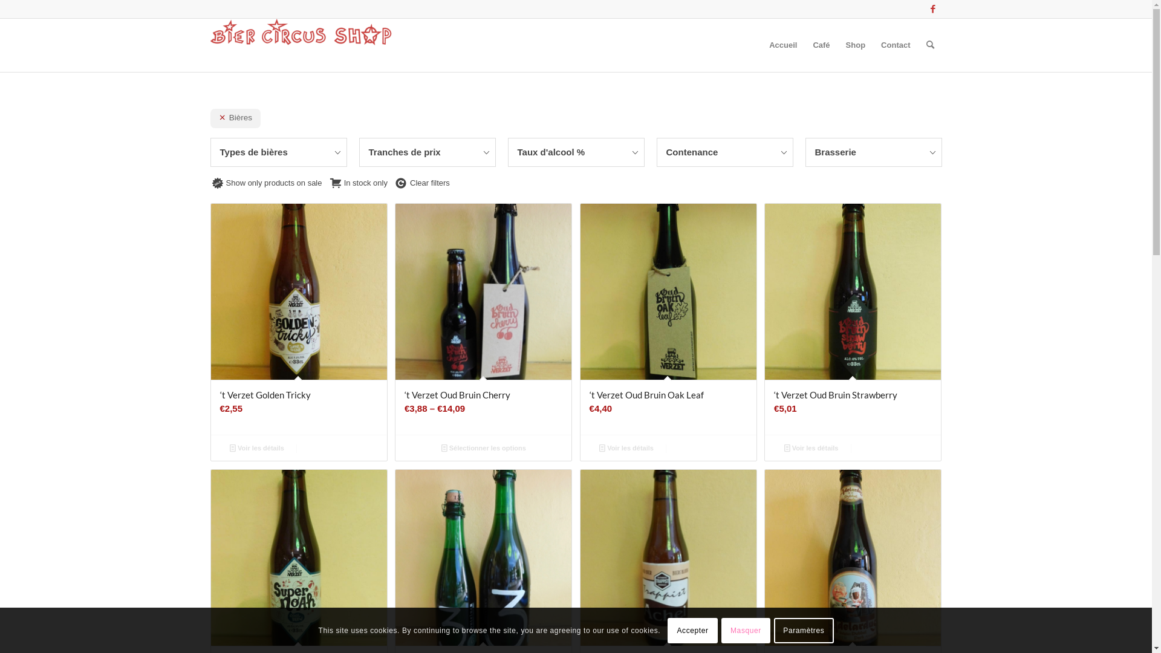 This screenshot has width=1161, height=653. What do you see at coordinates (856, 45) in the screenshot?
I see `Shop` at bounding box center [856, 45].